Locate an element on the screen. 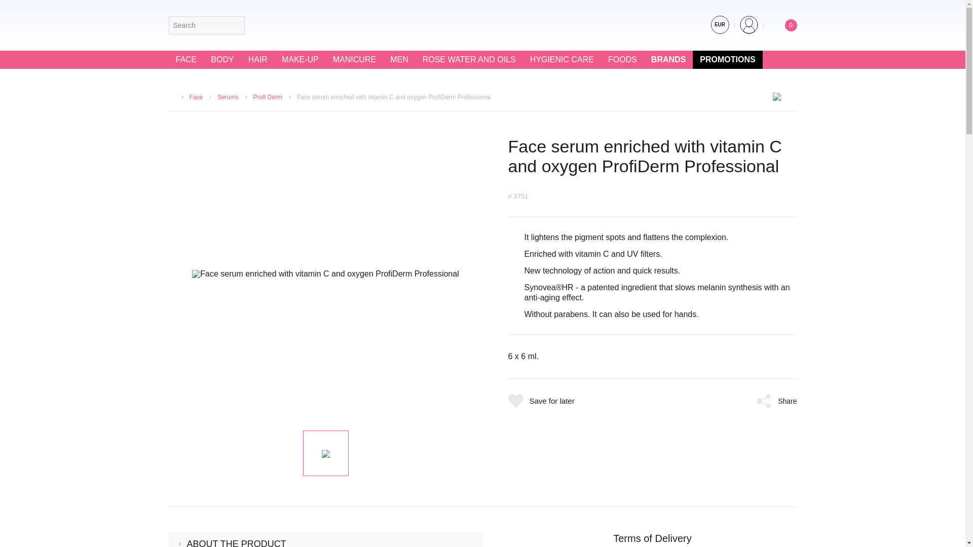 The image size is (973, 547). Search is located at coordinates (235, 25).